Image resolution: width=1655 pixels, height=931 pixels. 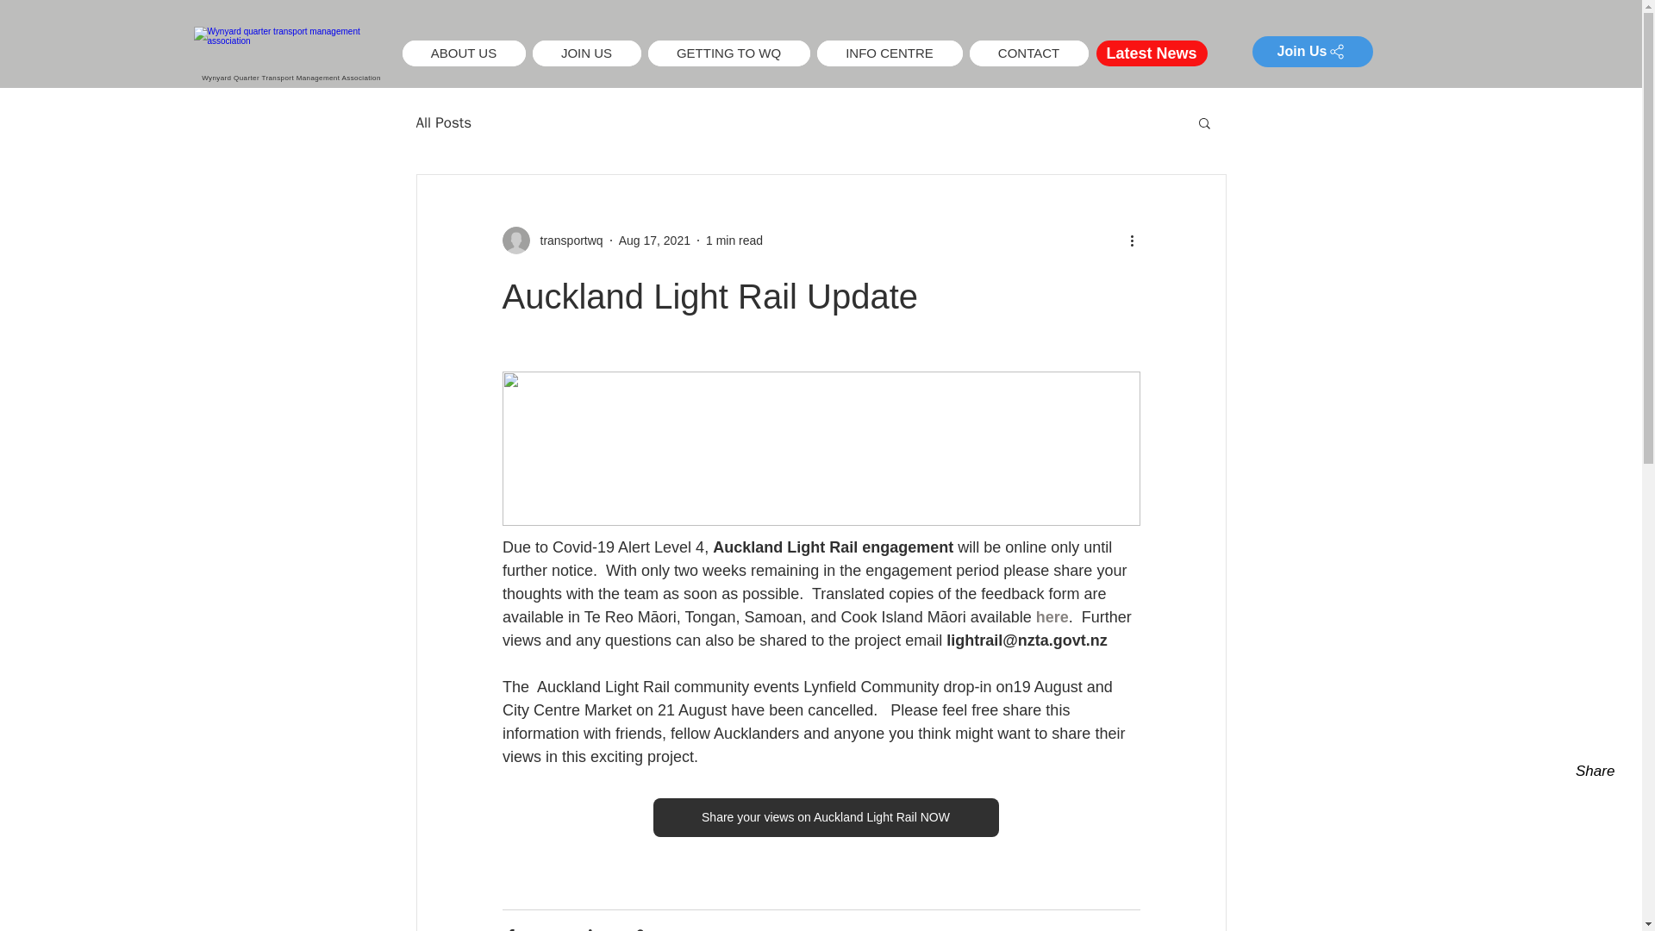 I want to click on JOIN US, so click(x=587, y=53).